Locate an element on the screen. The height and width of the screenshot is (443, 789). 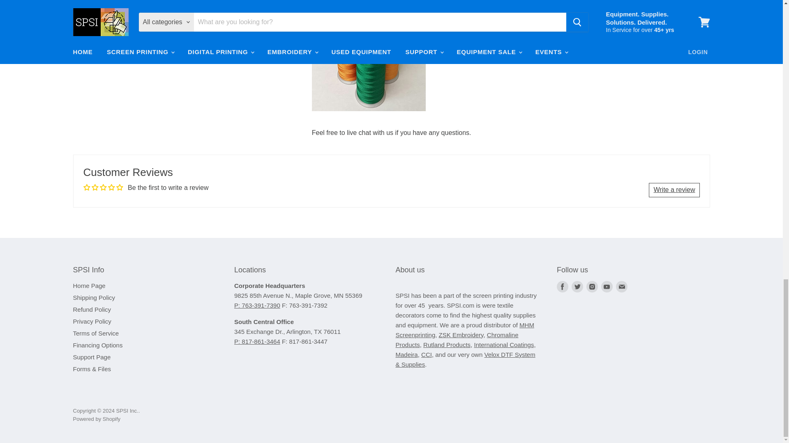
Madeira Polyneon Embroidery Thread is located at coordinates (406, 354).